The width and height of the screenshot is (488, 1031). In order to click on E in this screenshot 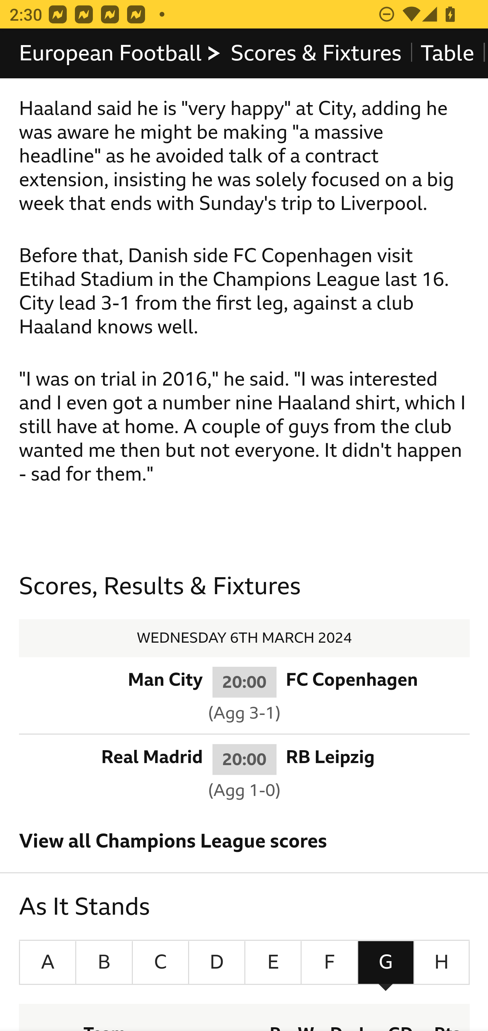, I will do `click(272, 963)`.